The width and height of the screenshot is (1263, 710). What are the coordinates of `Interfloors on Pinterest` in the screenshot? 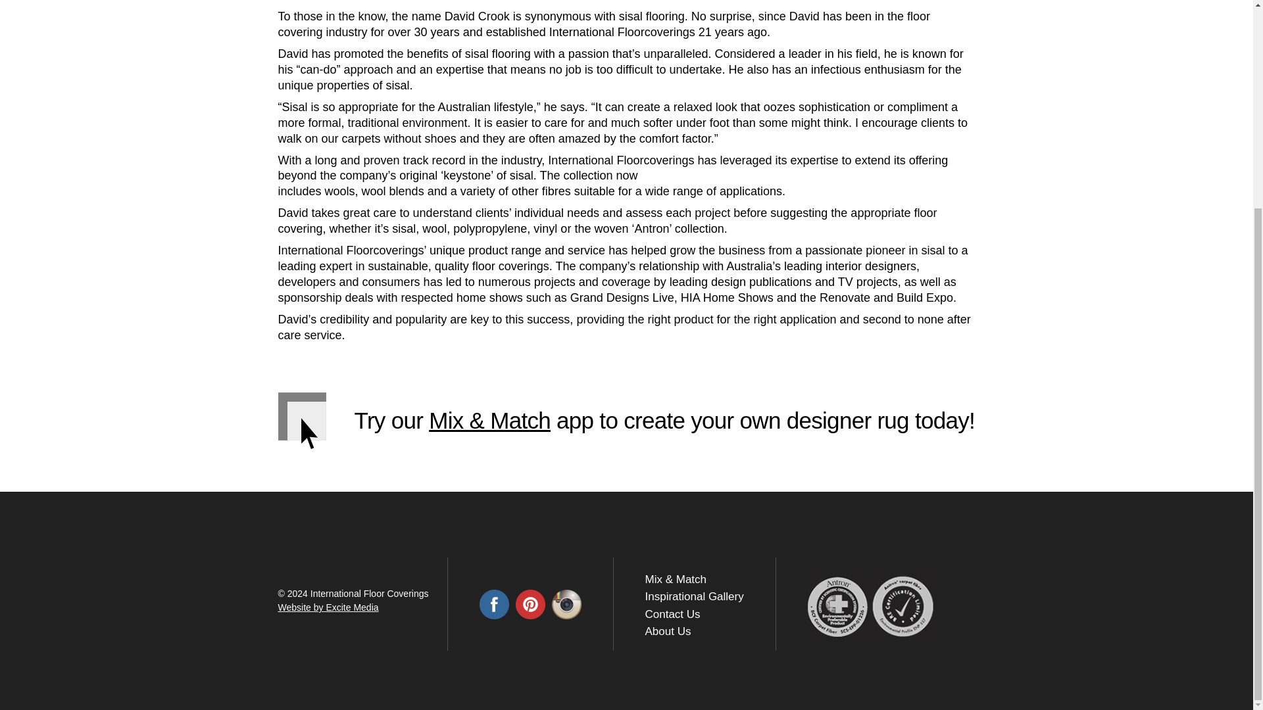 It's located at (530, 604).